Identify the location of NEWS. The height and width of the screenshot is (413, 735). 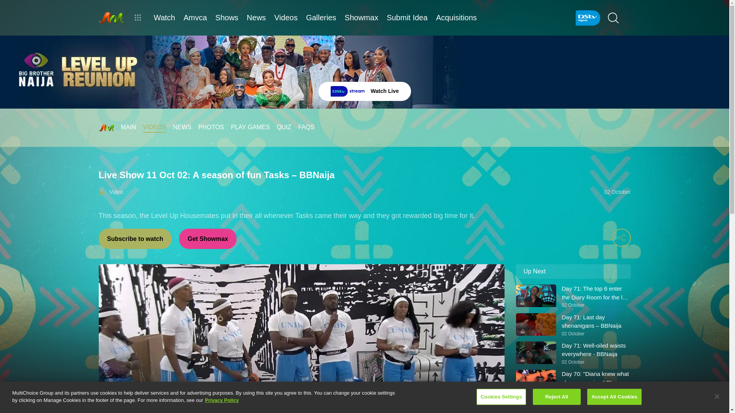
(208, 239).